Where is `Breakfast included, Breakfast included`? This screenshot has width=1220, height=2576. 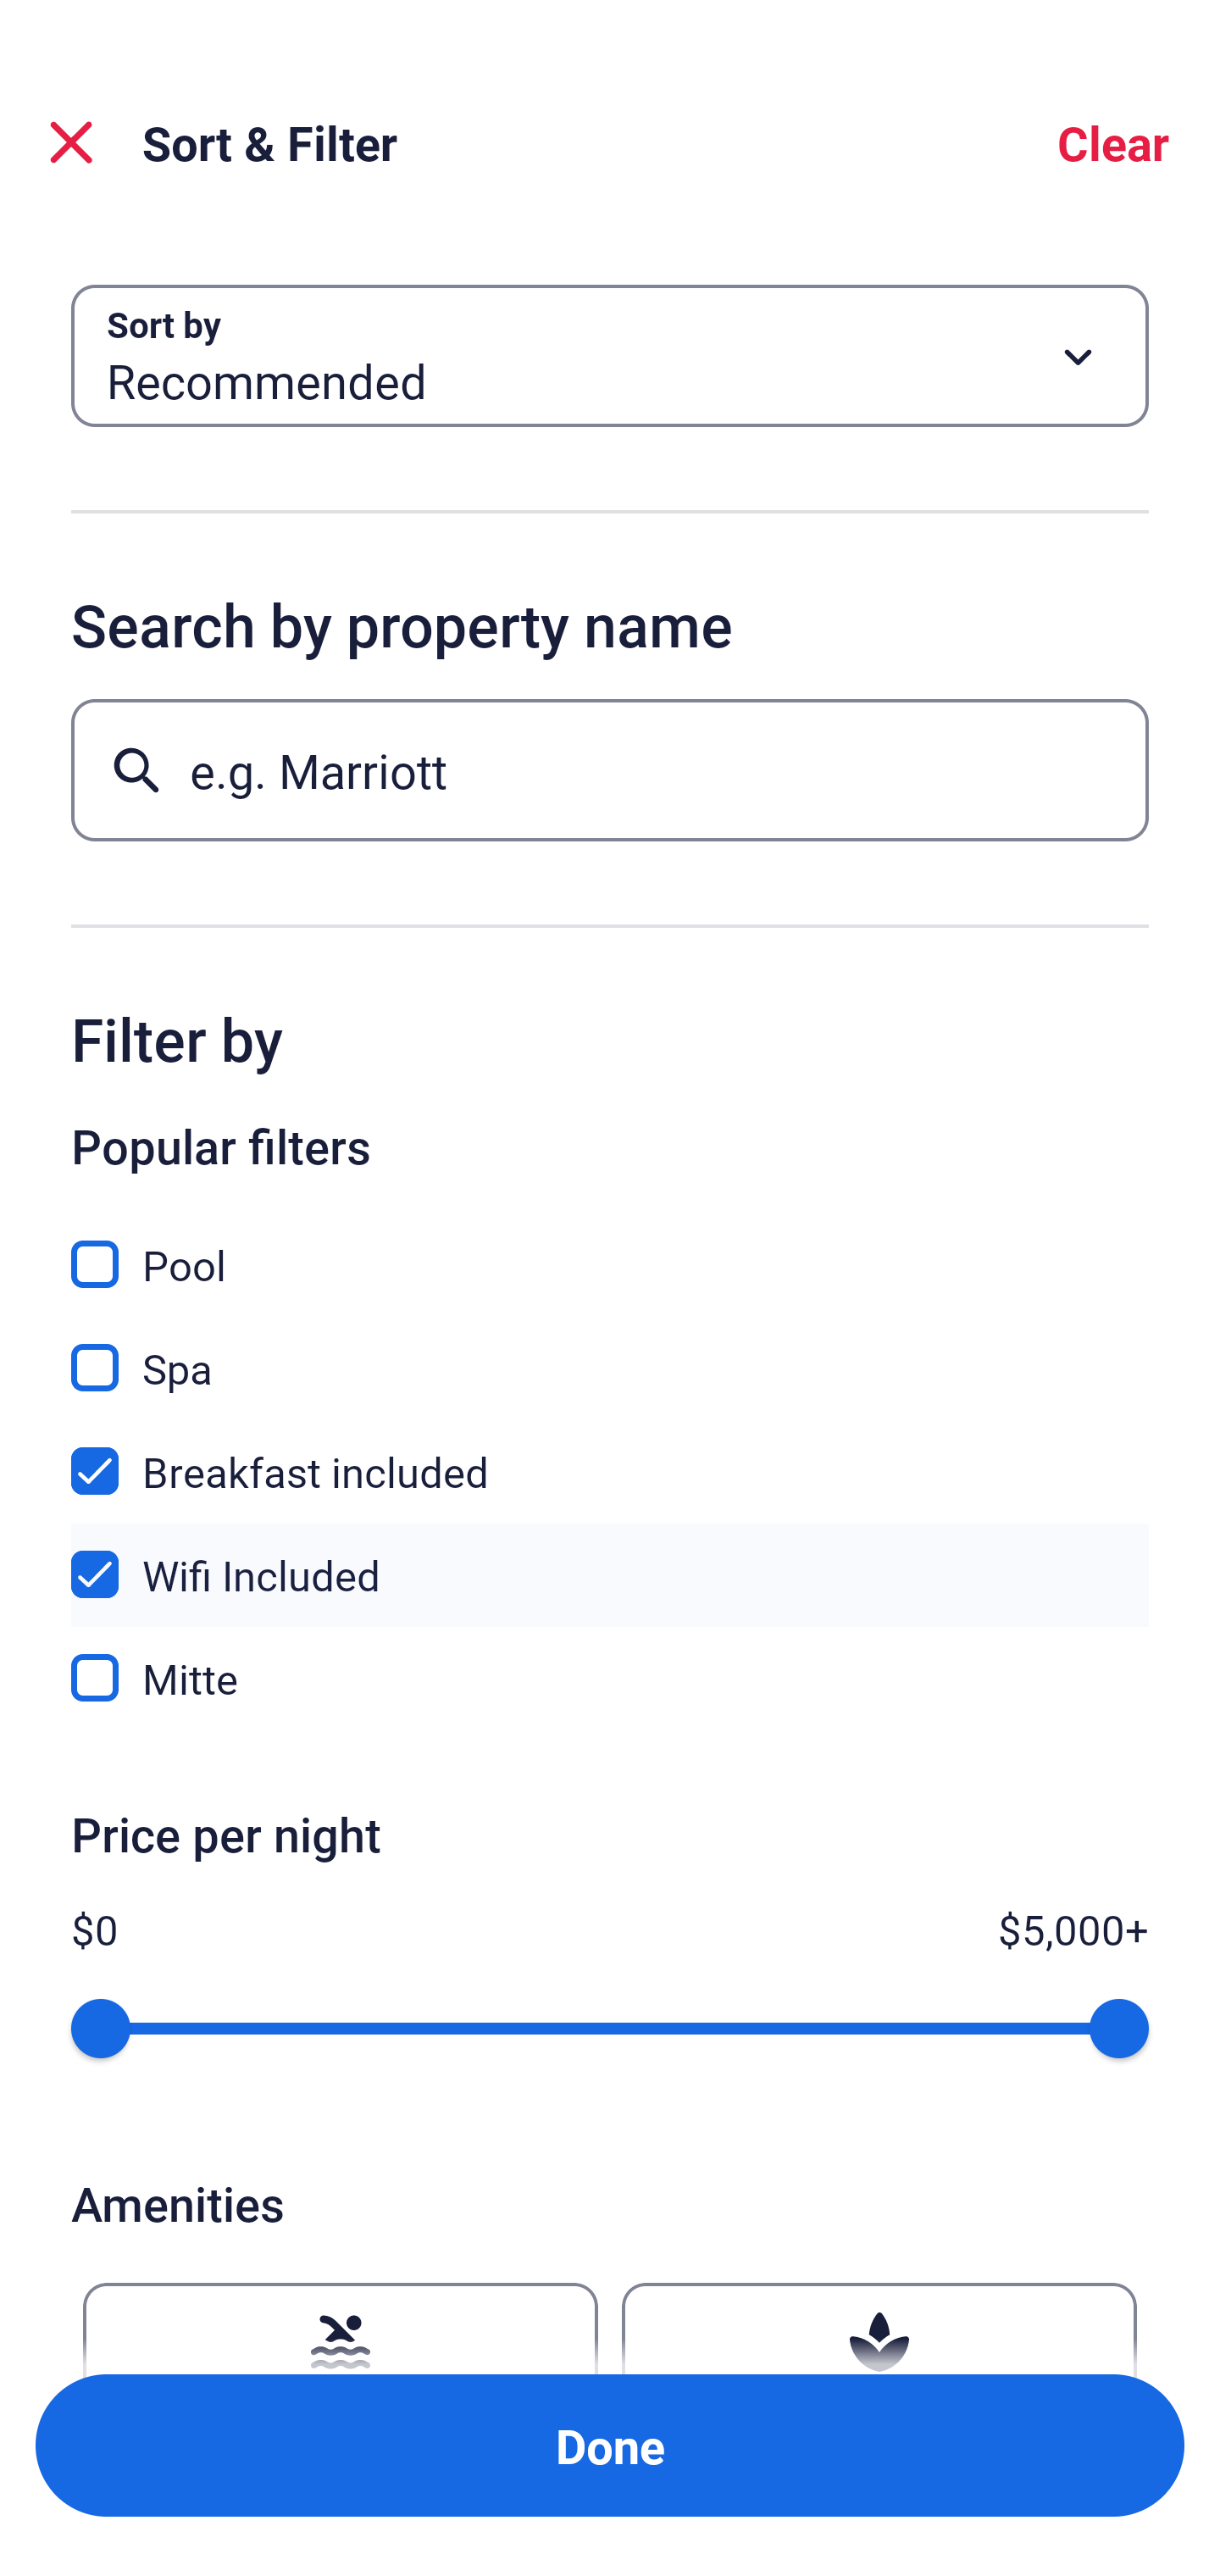 Breakfast included, Breakfast included is located at coordinates (610, 1452).